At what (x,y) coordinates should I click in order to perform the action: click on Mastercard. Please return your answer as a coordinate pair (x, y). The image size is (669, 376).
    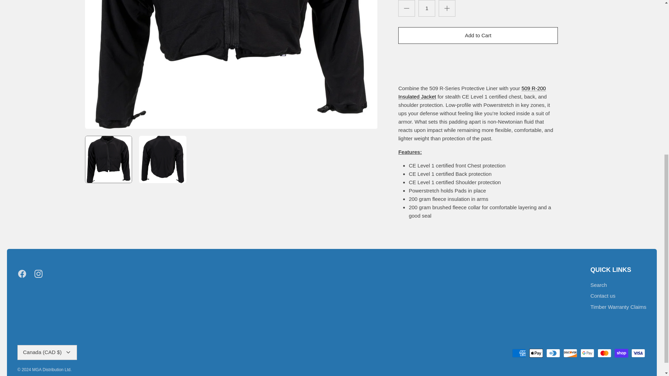
    Looking at the image, I should click on (604, 353).